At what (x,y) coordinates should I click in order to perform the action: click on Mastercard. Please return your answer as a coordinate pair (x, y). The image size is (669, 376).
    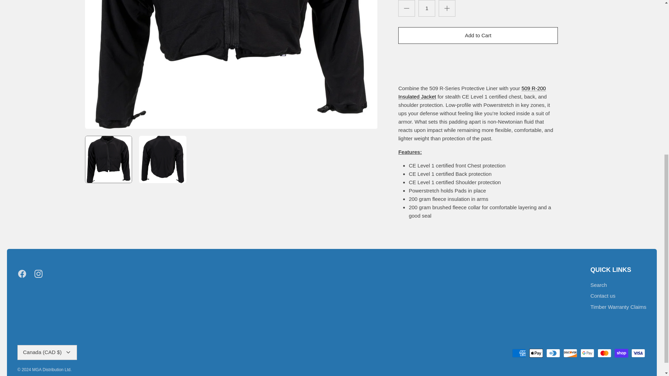
    Looking at the image, I should click on (604, 353).